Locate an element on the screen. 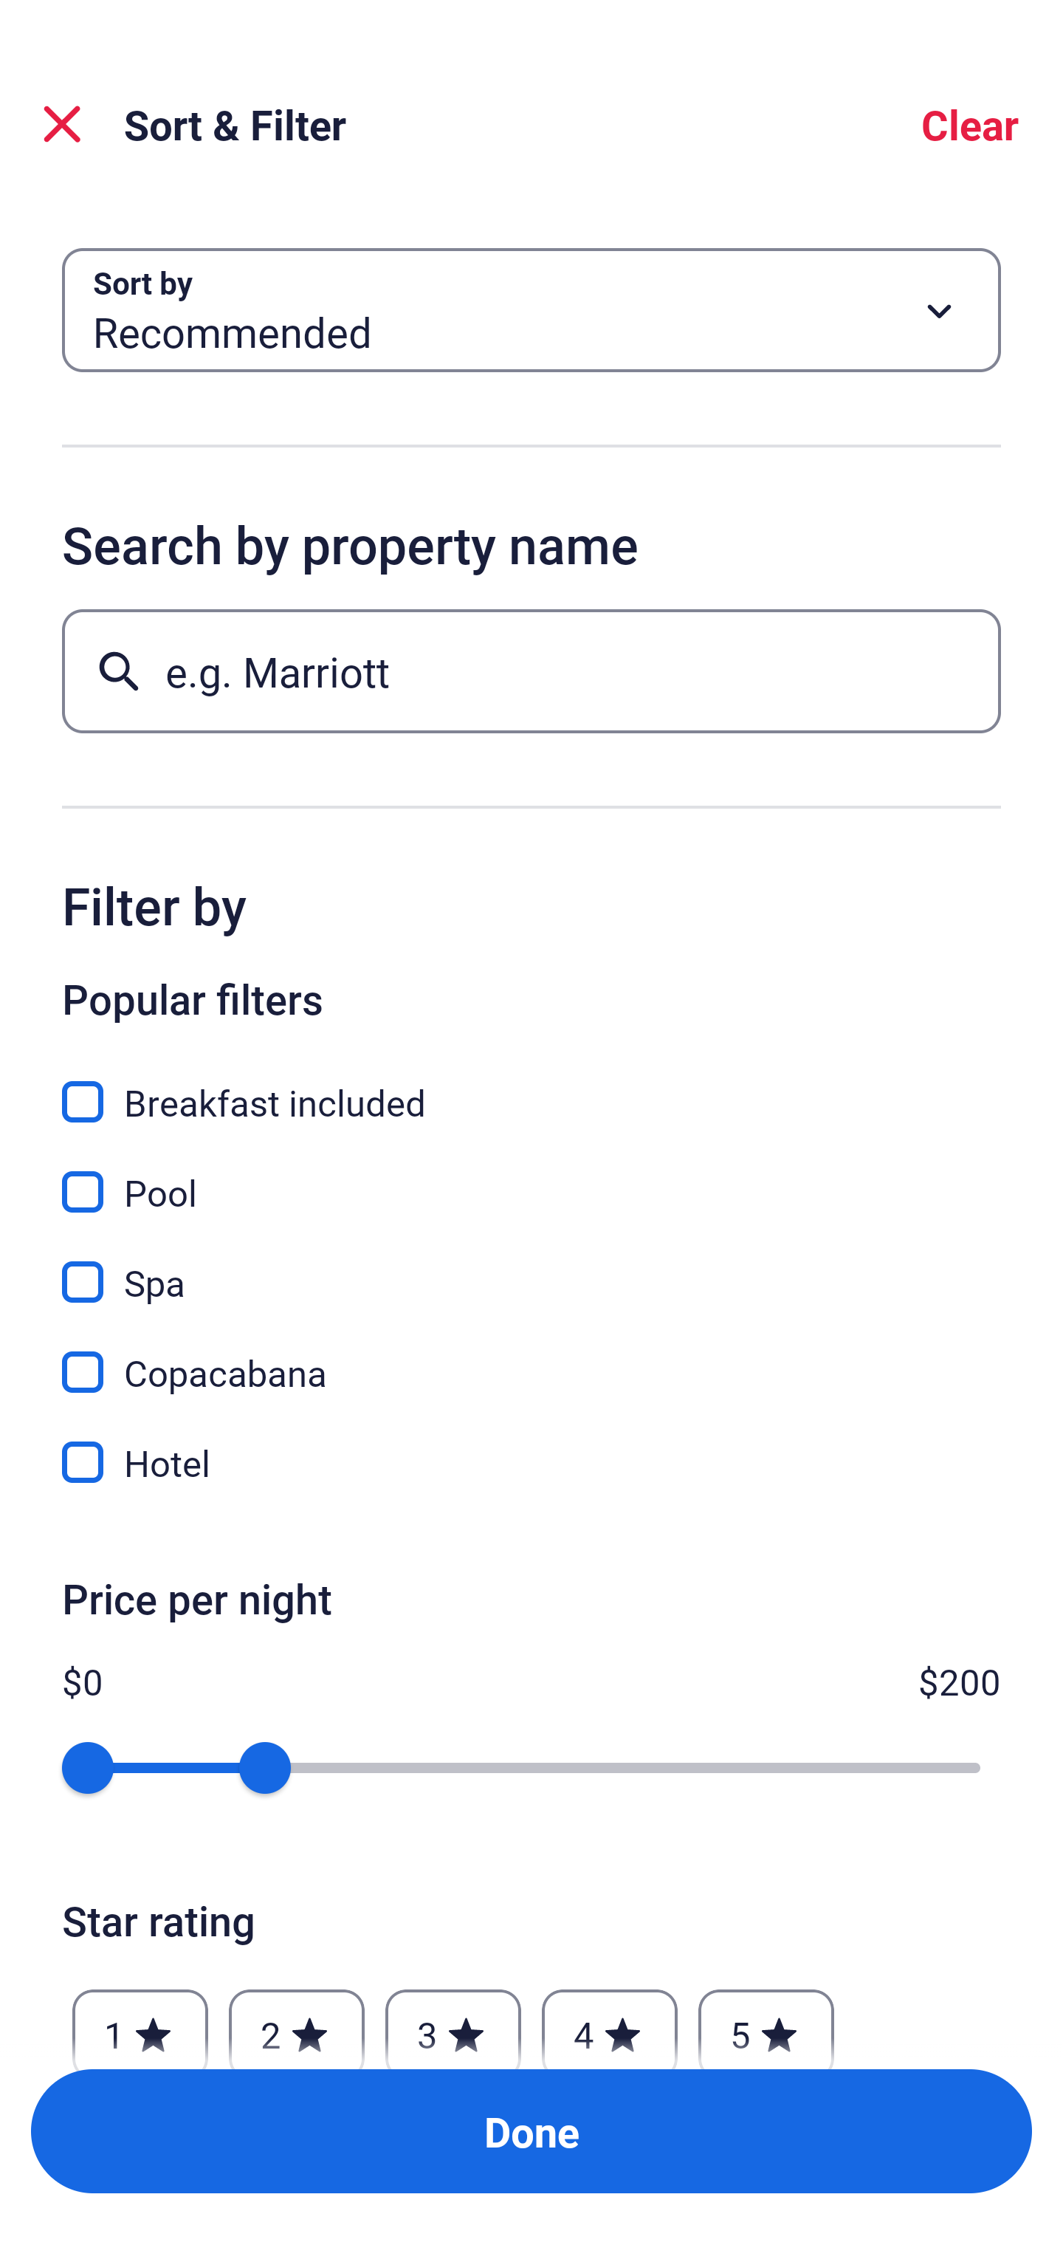 The image size is (1063, 2245). Hotel, Hotel is located at coordinates (531, 1462).